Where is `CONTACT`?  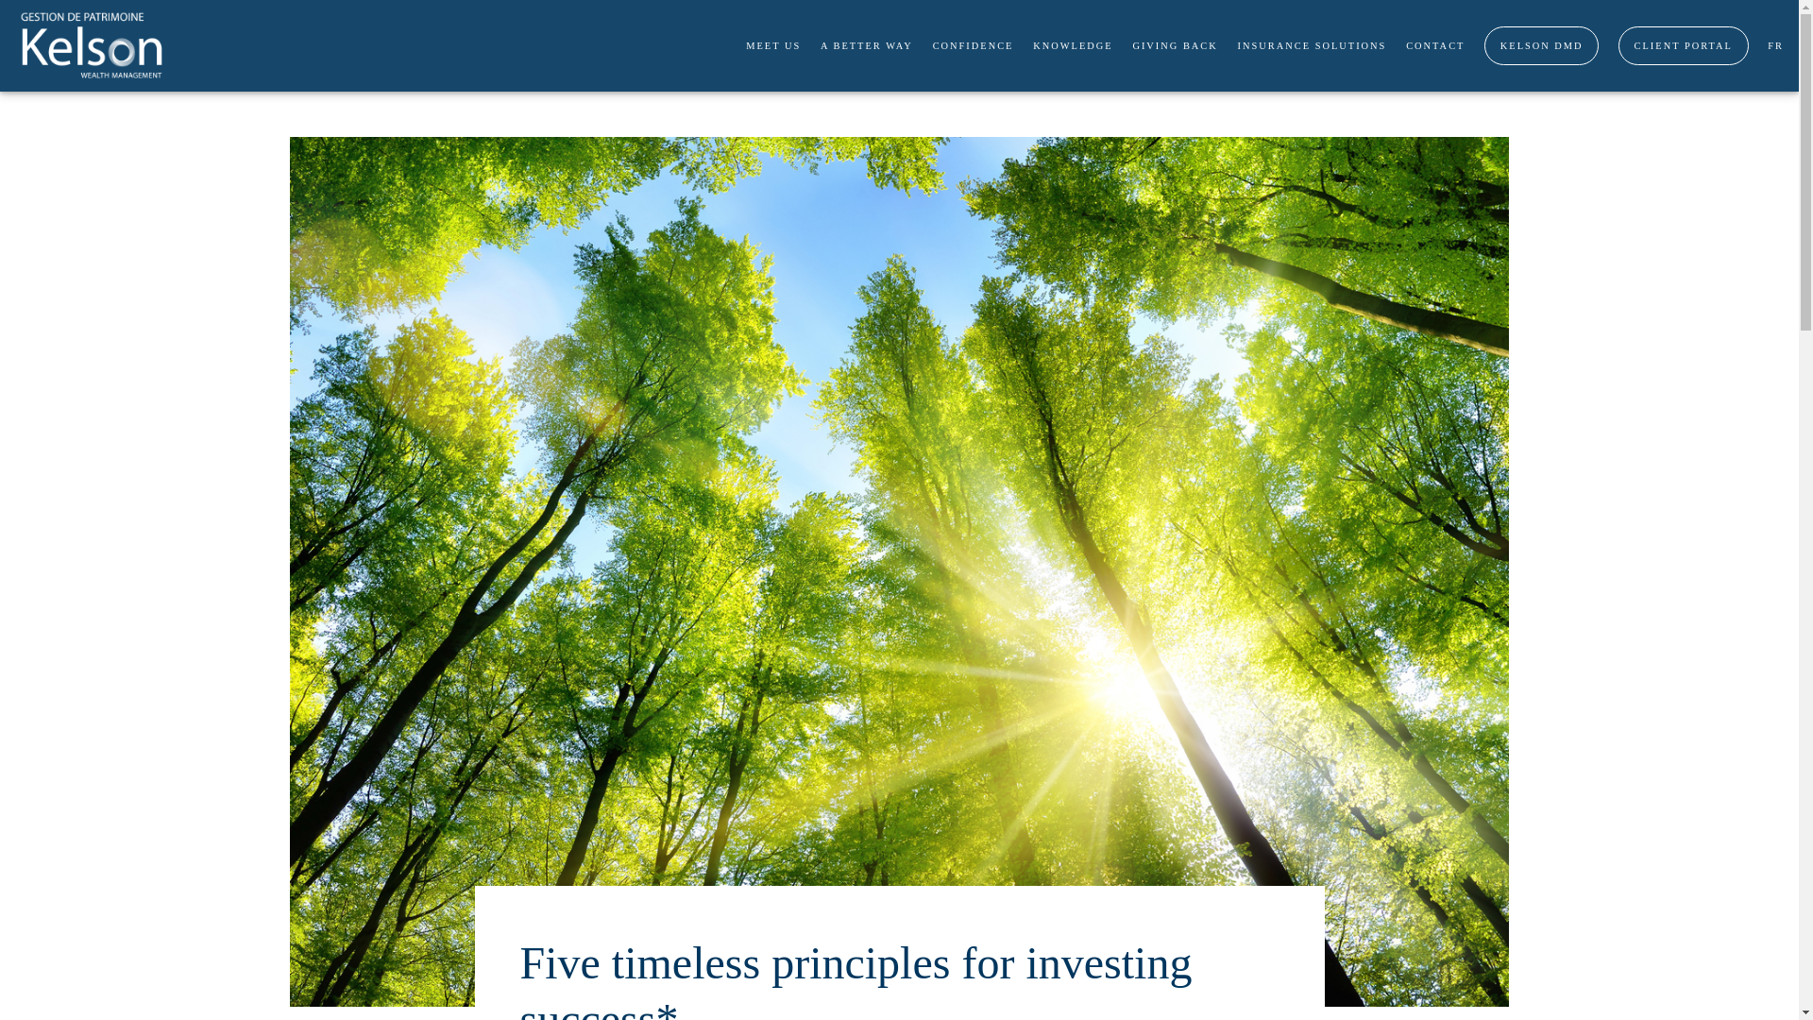 CONTACT is located at coordinates (1435, 45).